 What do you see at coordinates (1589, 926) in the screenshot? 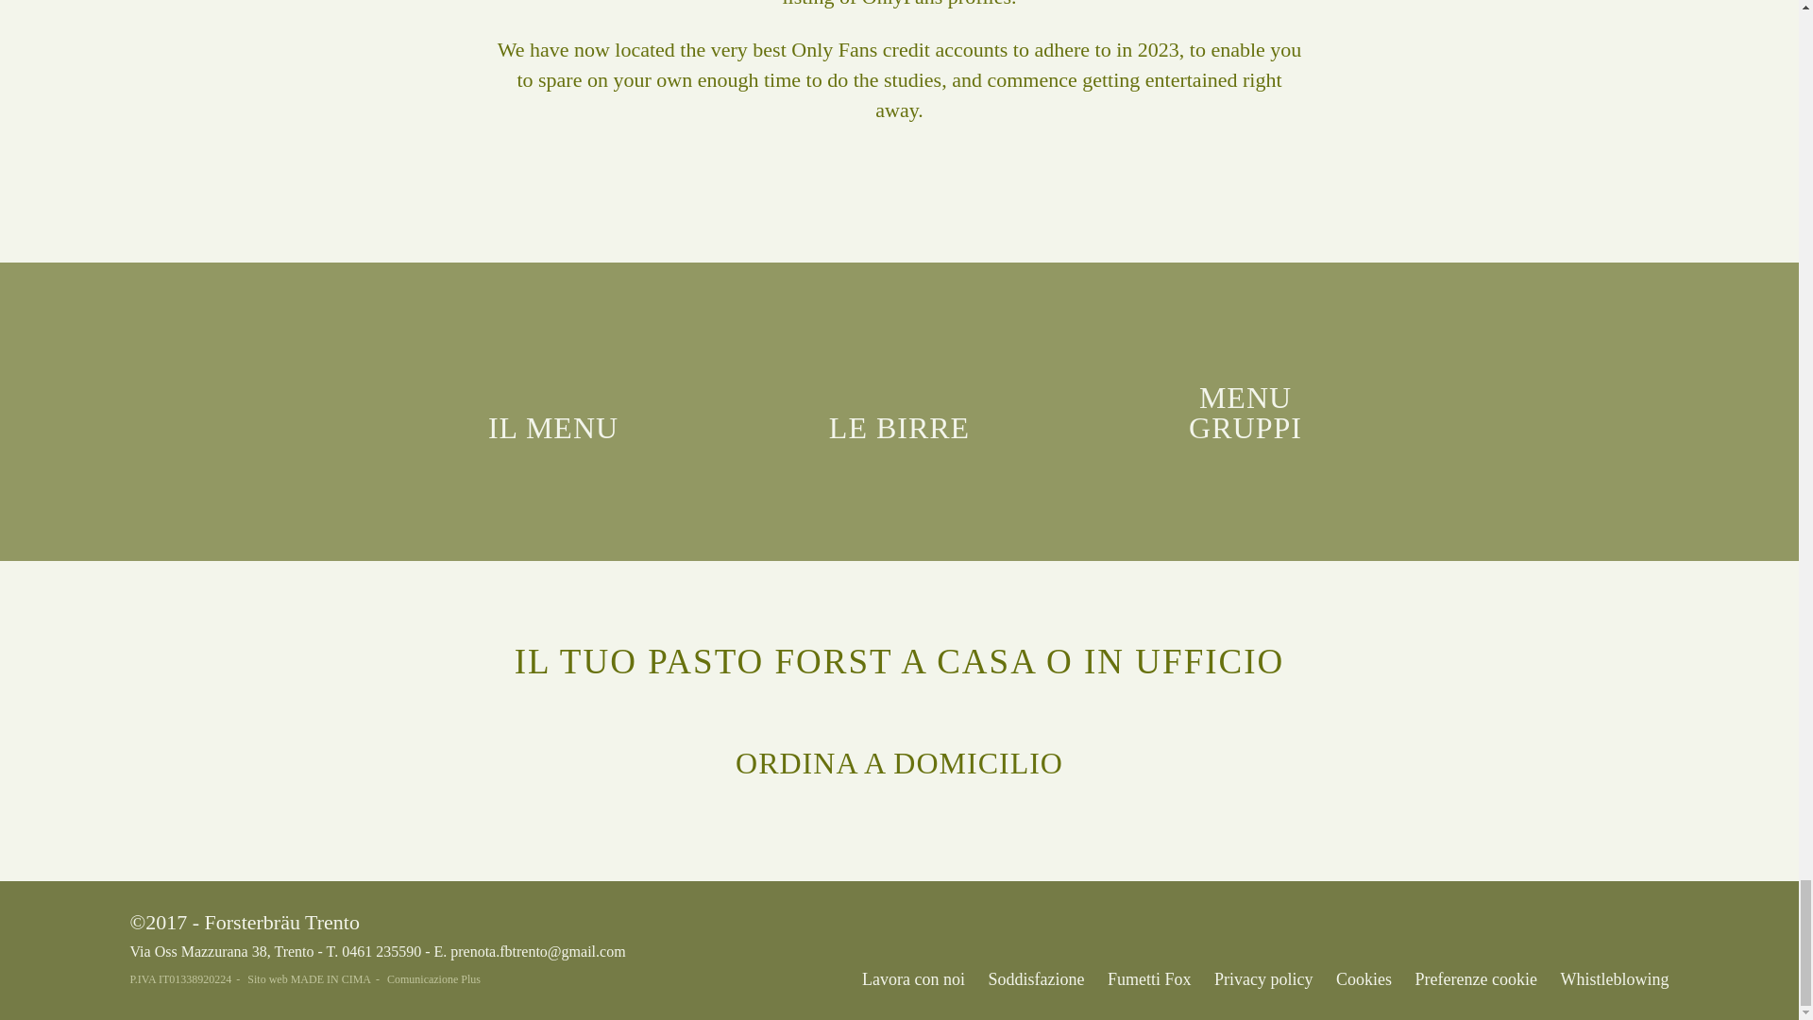
I see `Instagram` at bounding box center [1589, 926].